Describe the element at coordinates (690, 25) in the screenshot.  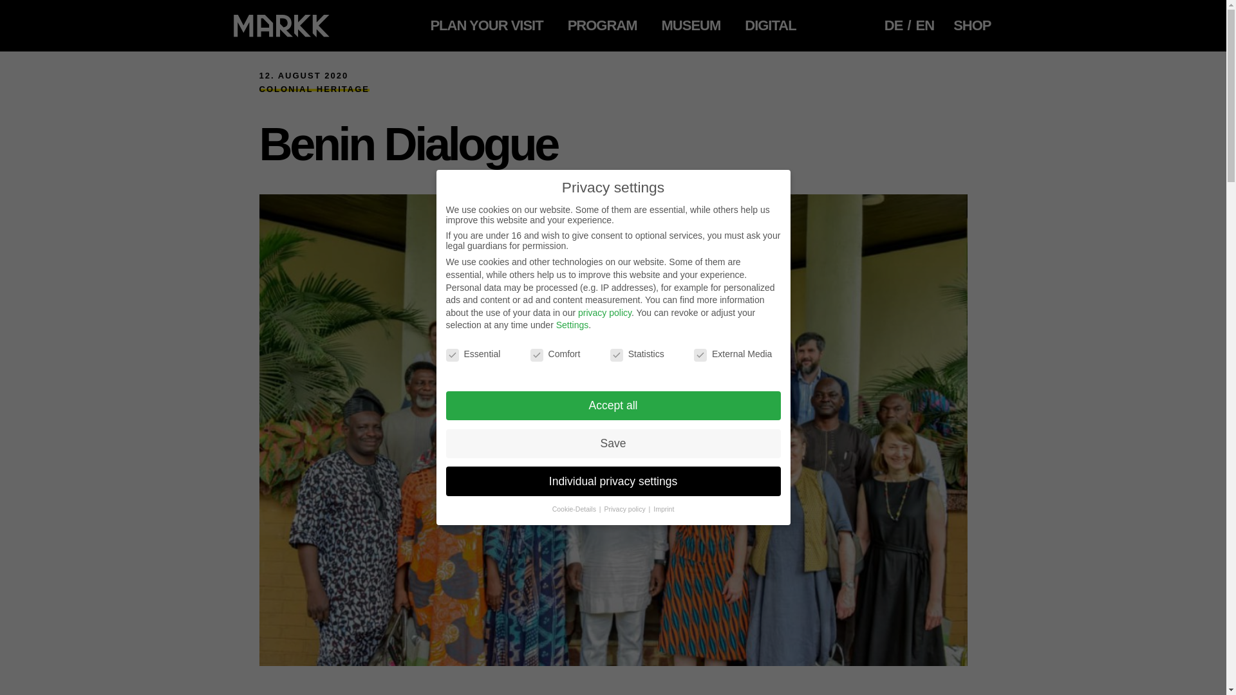
I see `MUSEUM` at that location.